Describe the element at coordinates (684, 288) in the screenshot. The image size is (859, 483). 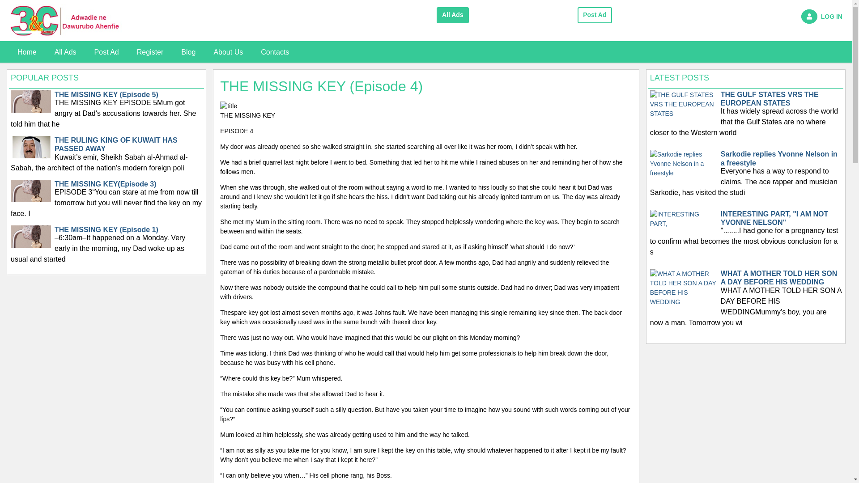
I see `WHAT A MOTHER TOLD HER SON A DAY BEFORE HIS WEDDING` at that location.